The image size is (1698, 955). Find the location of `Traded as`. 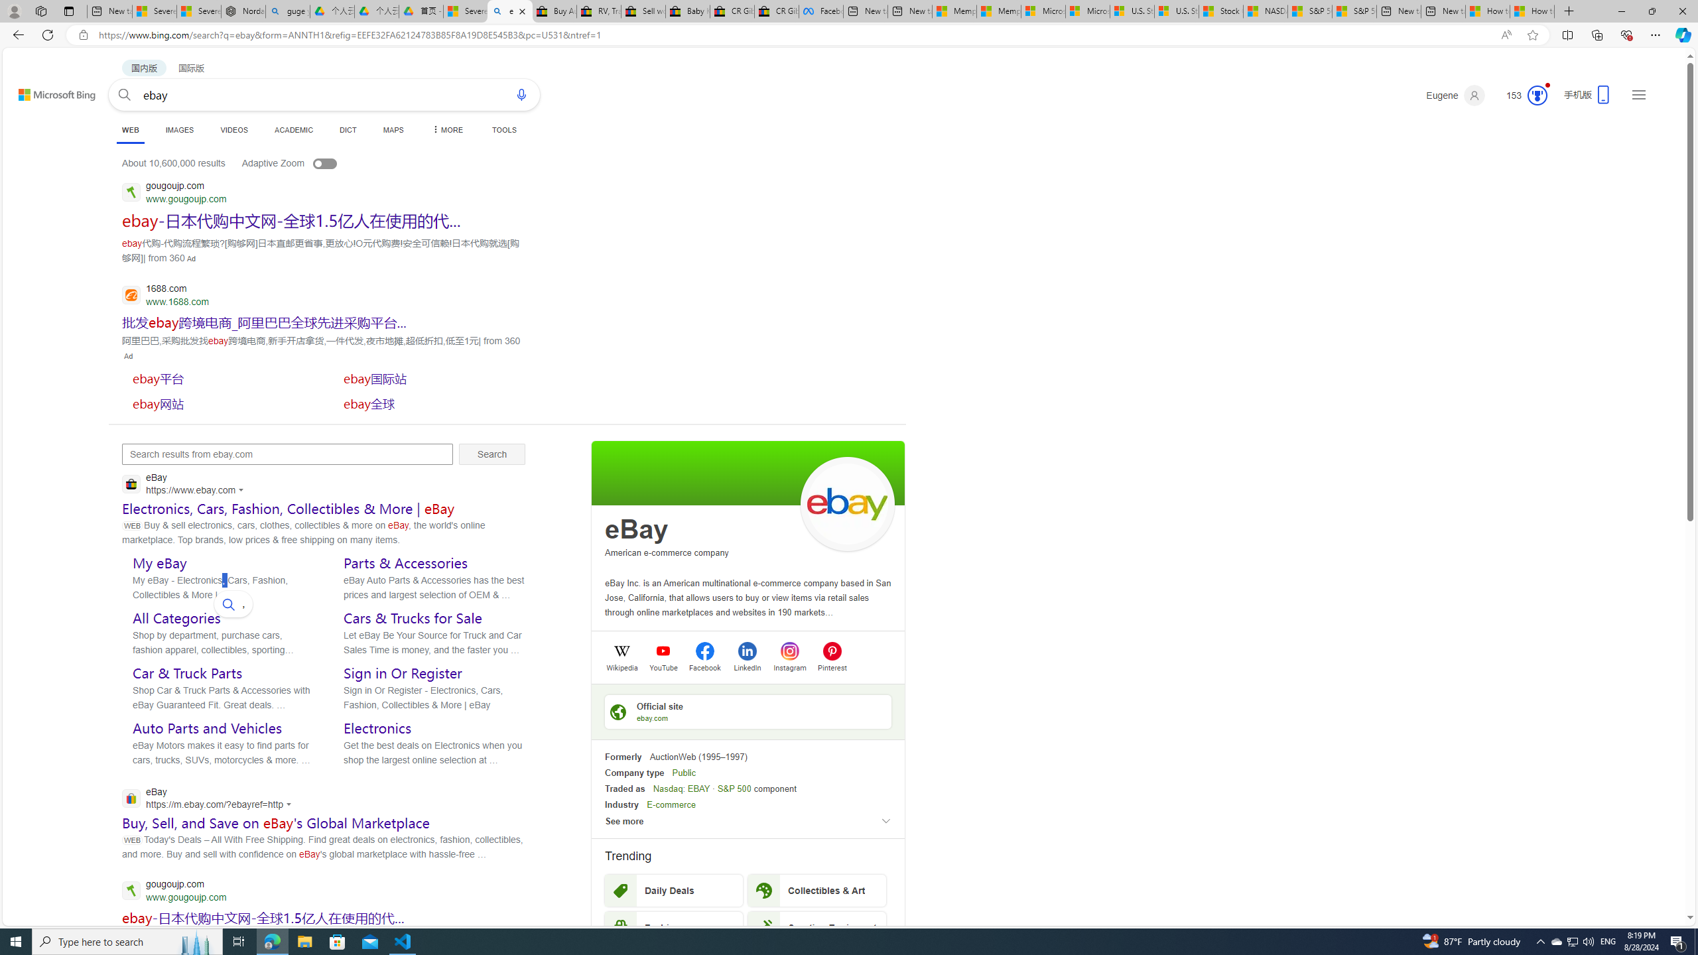

Traded as is located at coordinates (625, 789).